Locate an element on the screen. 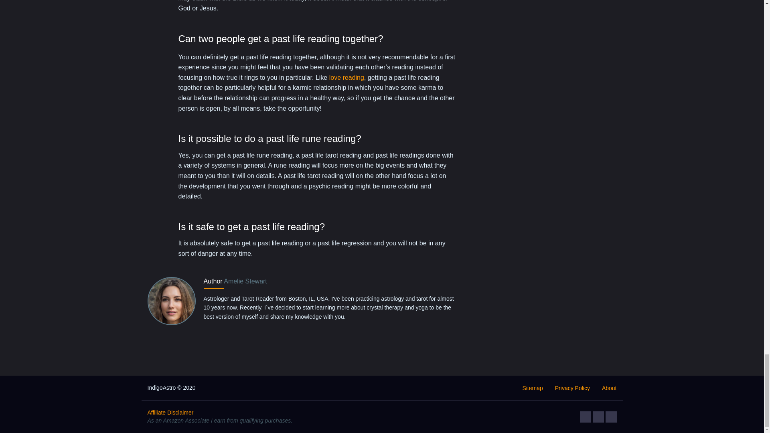  About is located at coordinates (609, 388).